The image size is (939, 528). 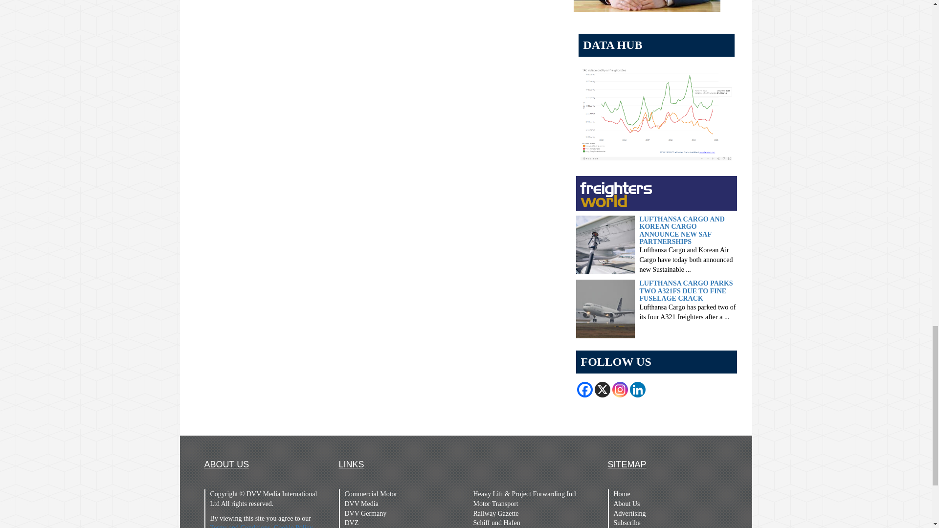 I want to click on Linkedin, so click(x=638, y=389).